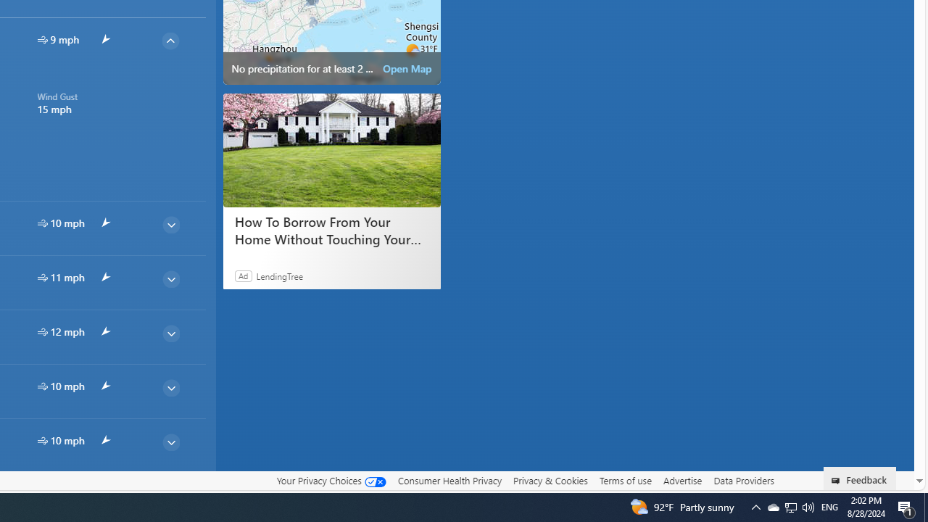 This screenshot has height=522, width=928. I want to click on Data Providers, so click(744, 480).